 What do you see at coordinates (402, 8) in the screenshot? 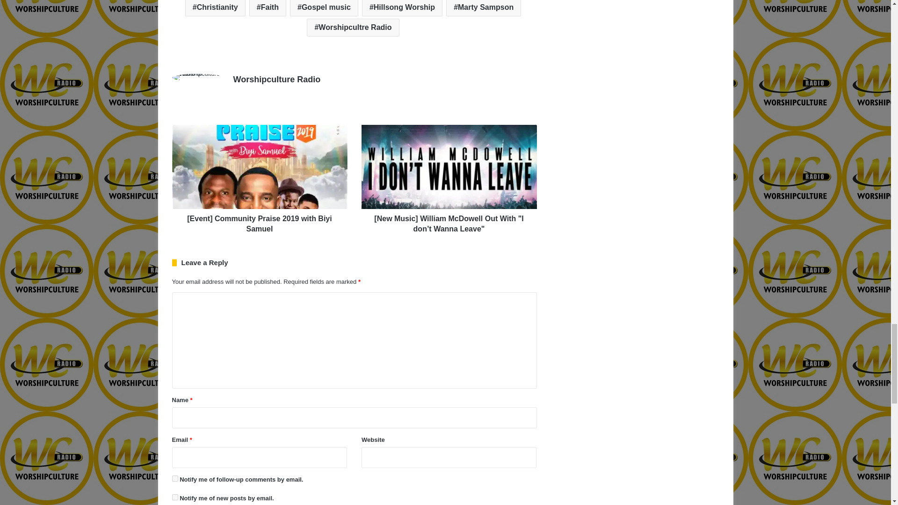
I see `Hillsong Worship` at bounding box center [402, 8].